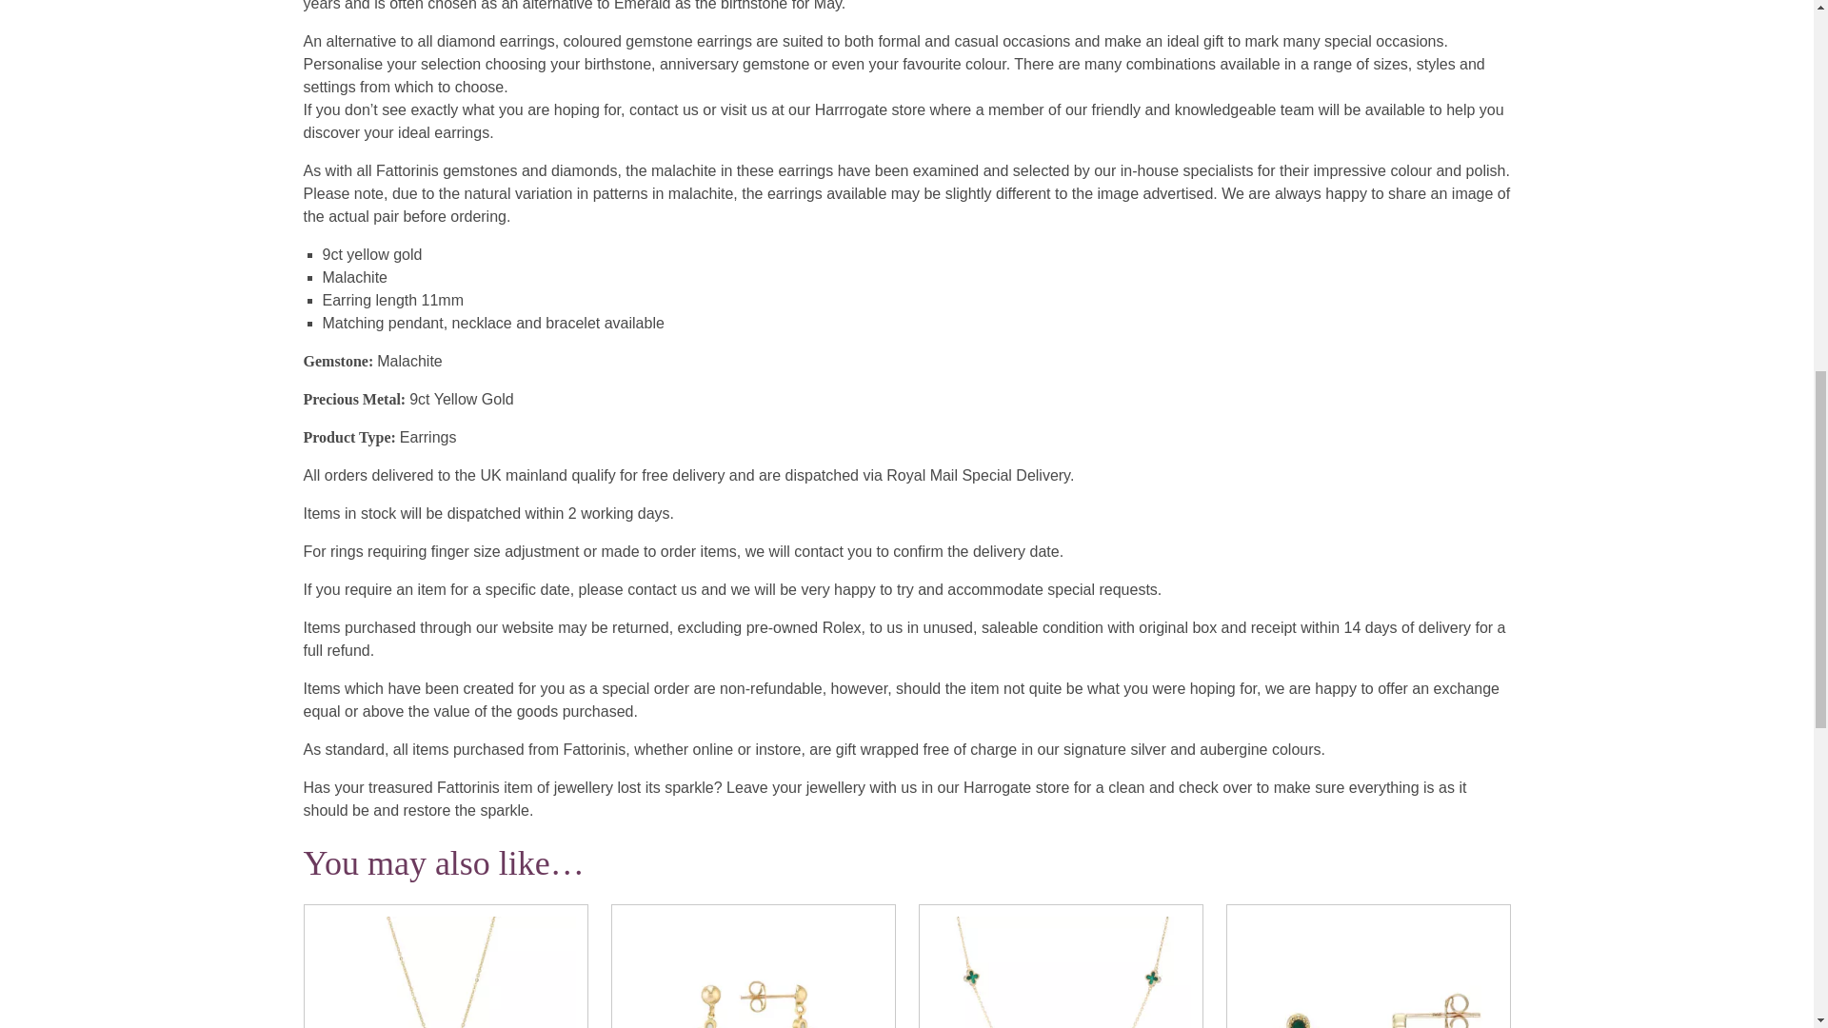 This screenshot has width=1828, height=1028. I want to click on Malachite and Yellow Gold Clover Motif Pendant, so click(446, 973).